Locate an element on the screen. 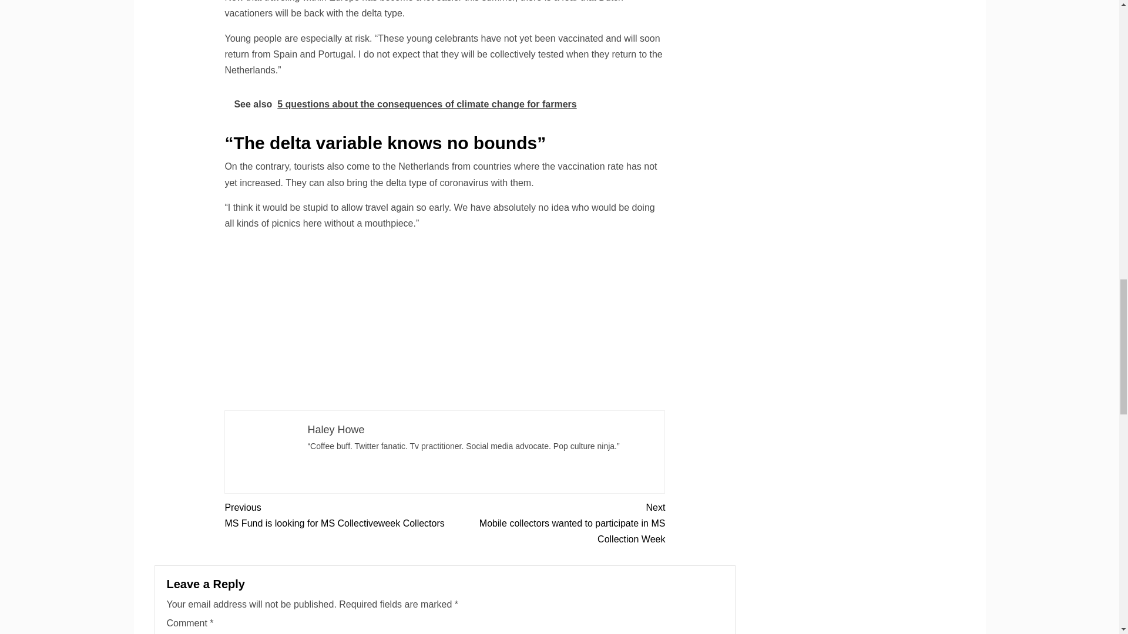 The image size is (1128, 634). Haley Howe is located at coordinates (445, 322).